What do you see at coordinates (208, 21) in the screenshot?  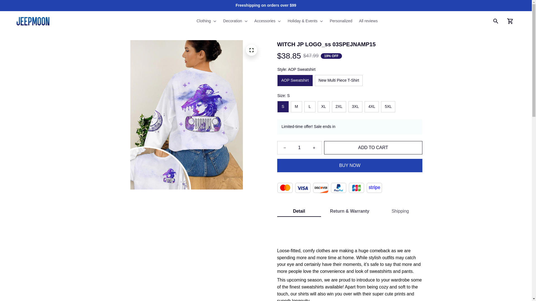 I see `Clothing` at bounding box center [208, 21].